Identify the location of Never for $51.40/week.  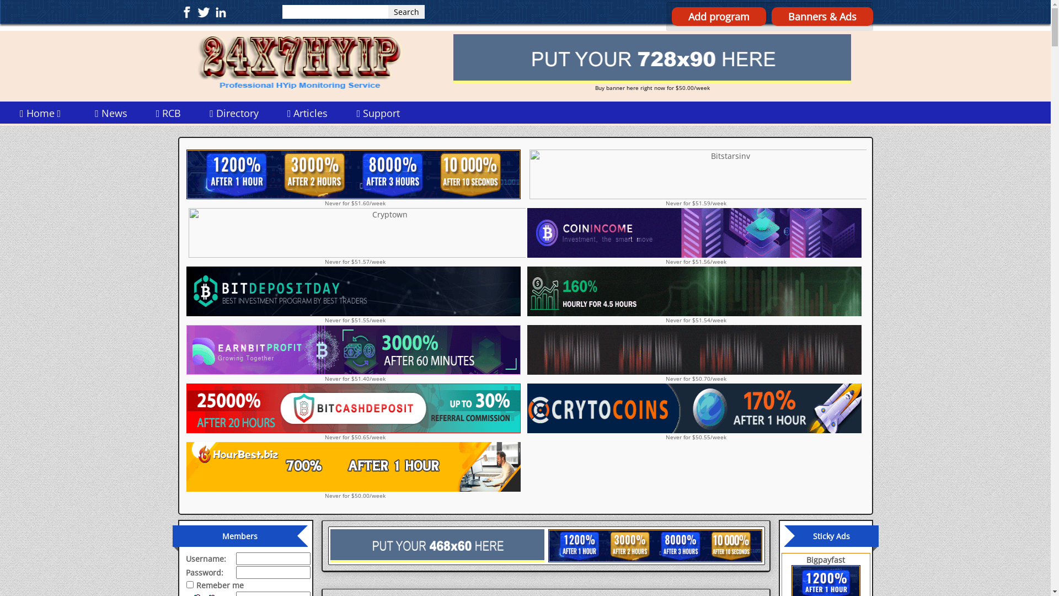
(355, 354).